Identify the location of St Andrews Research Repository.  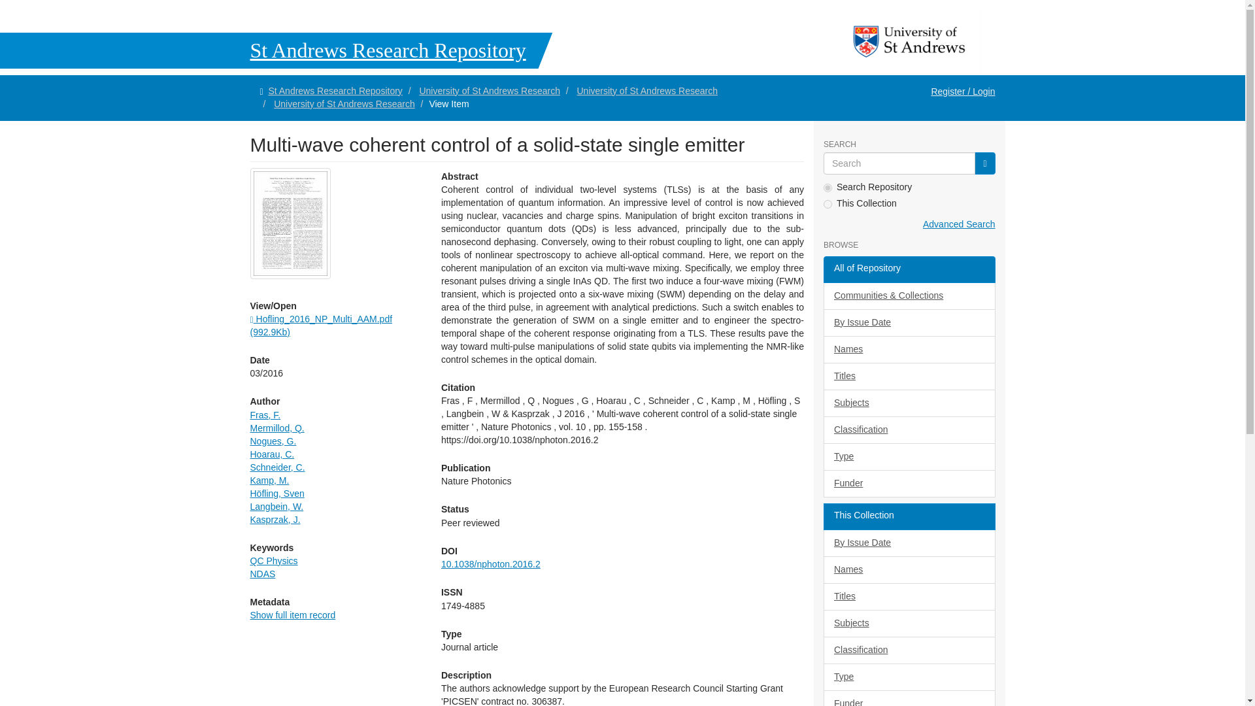
(276, 50).